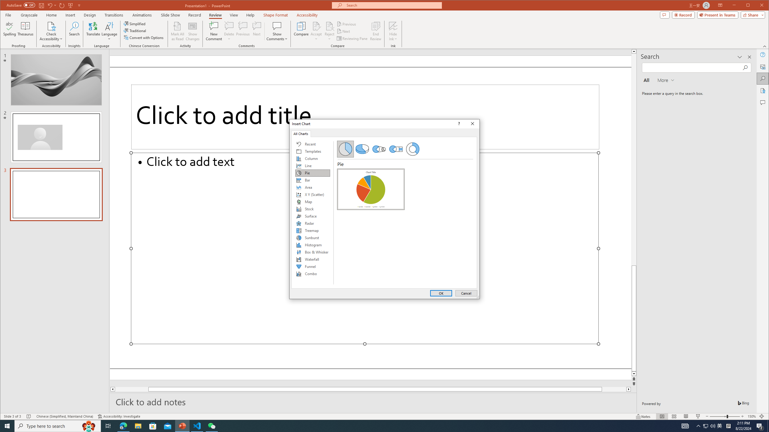 This screenshot has width=769, height=432. What do you see at coordinates (277, 31) in the screenshot?
I see `Show Comments` at bounding box center [277, 31].